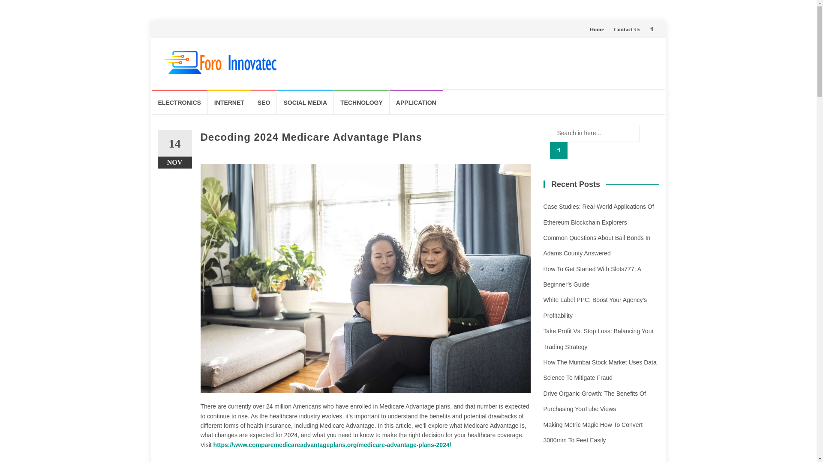  I want to click on TECHNOLOGY, so click(362, 102).